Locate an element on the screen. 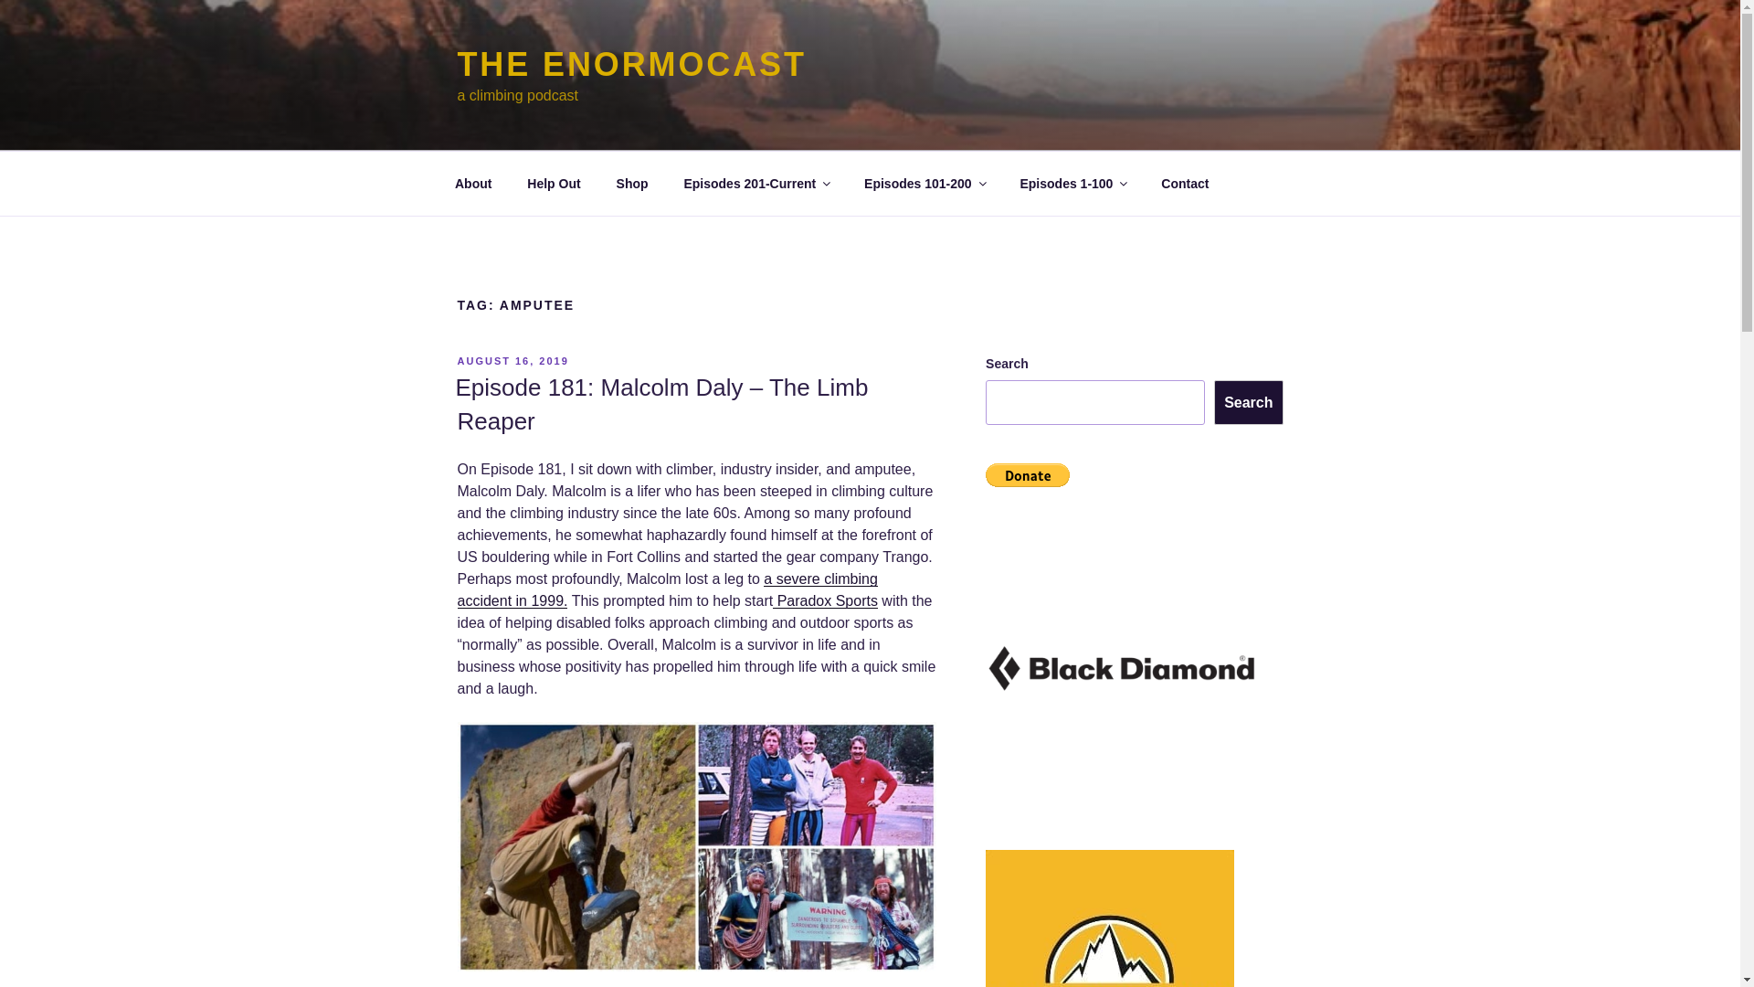  Episodes 1-100 is located at coordinates (1072, 183).